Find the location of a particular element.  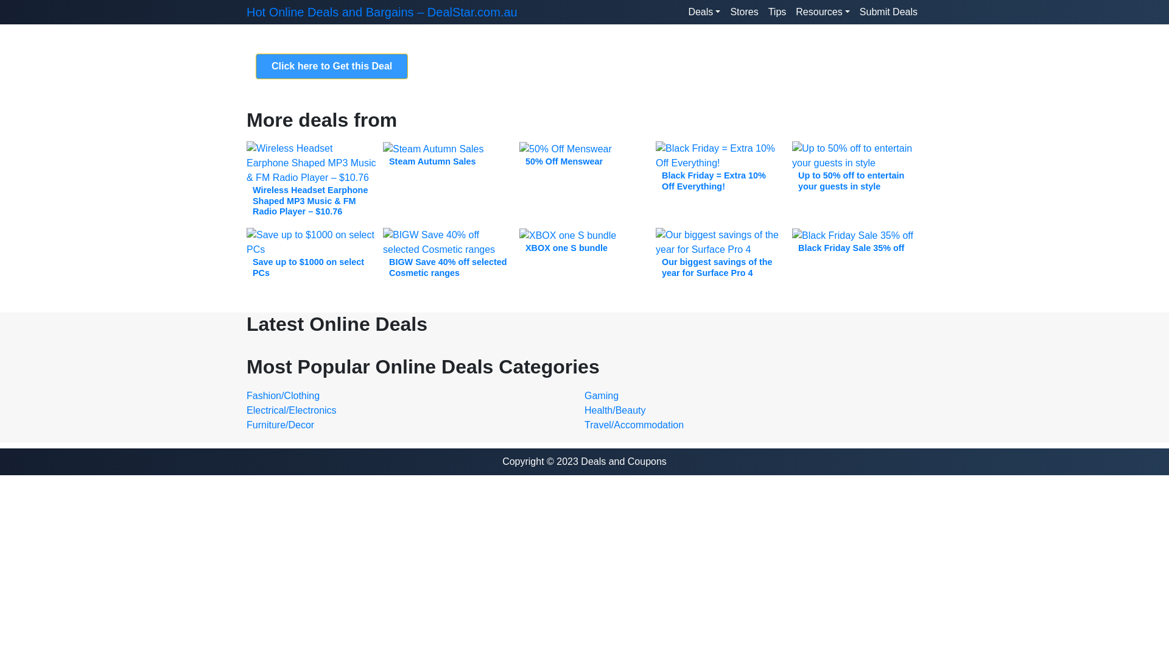

Deals is located at coordinates (704, 12).